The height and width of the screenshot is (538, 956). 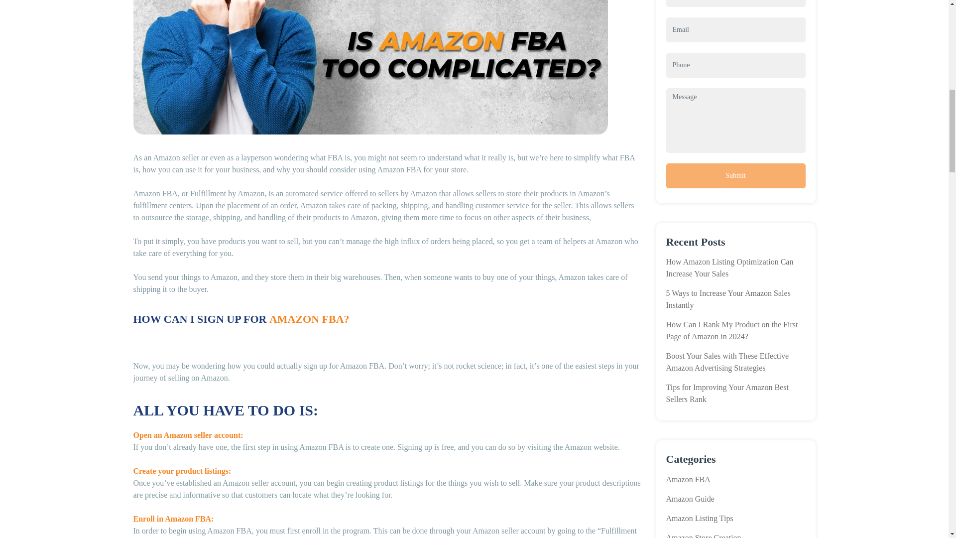 What do you see at coordinates (728, 393) in the screenshot?
I see `Tips for Improving Your Amazon Best Sellers Rank` at bounding box center [728, 393].